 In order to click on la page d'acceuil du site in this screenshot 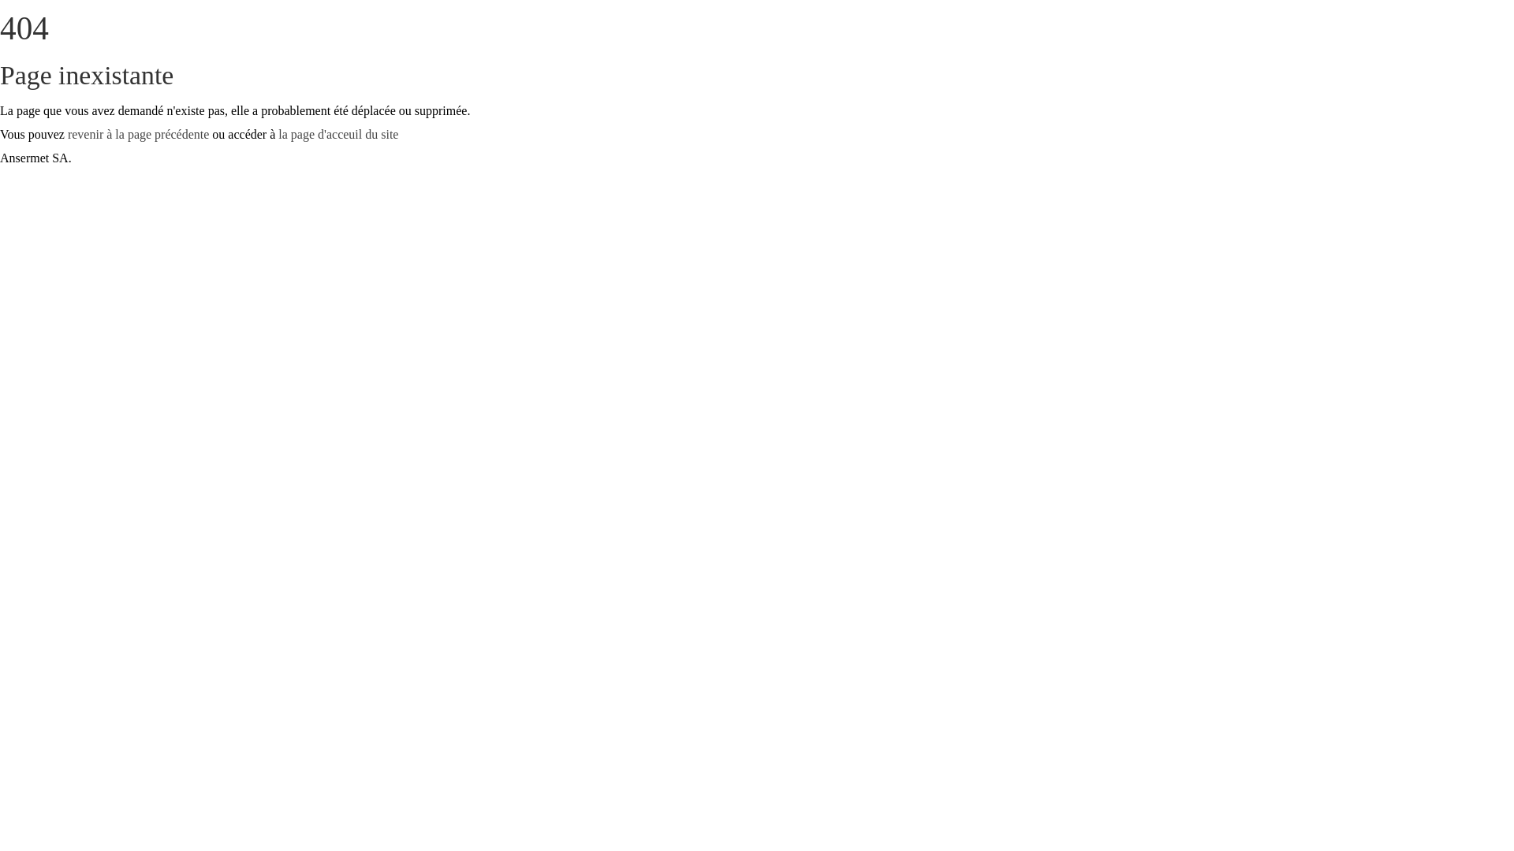, I will do `click(337, 134)`.